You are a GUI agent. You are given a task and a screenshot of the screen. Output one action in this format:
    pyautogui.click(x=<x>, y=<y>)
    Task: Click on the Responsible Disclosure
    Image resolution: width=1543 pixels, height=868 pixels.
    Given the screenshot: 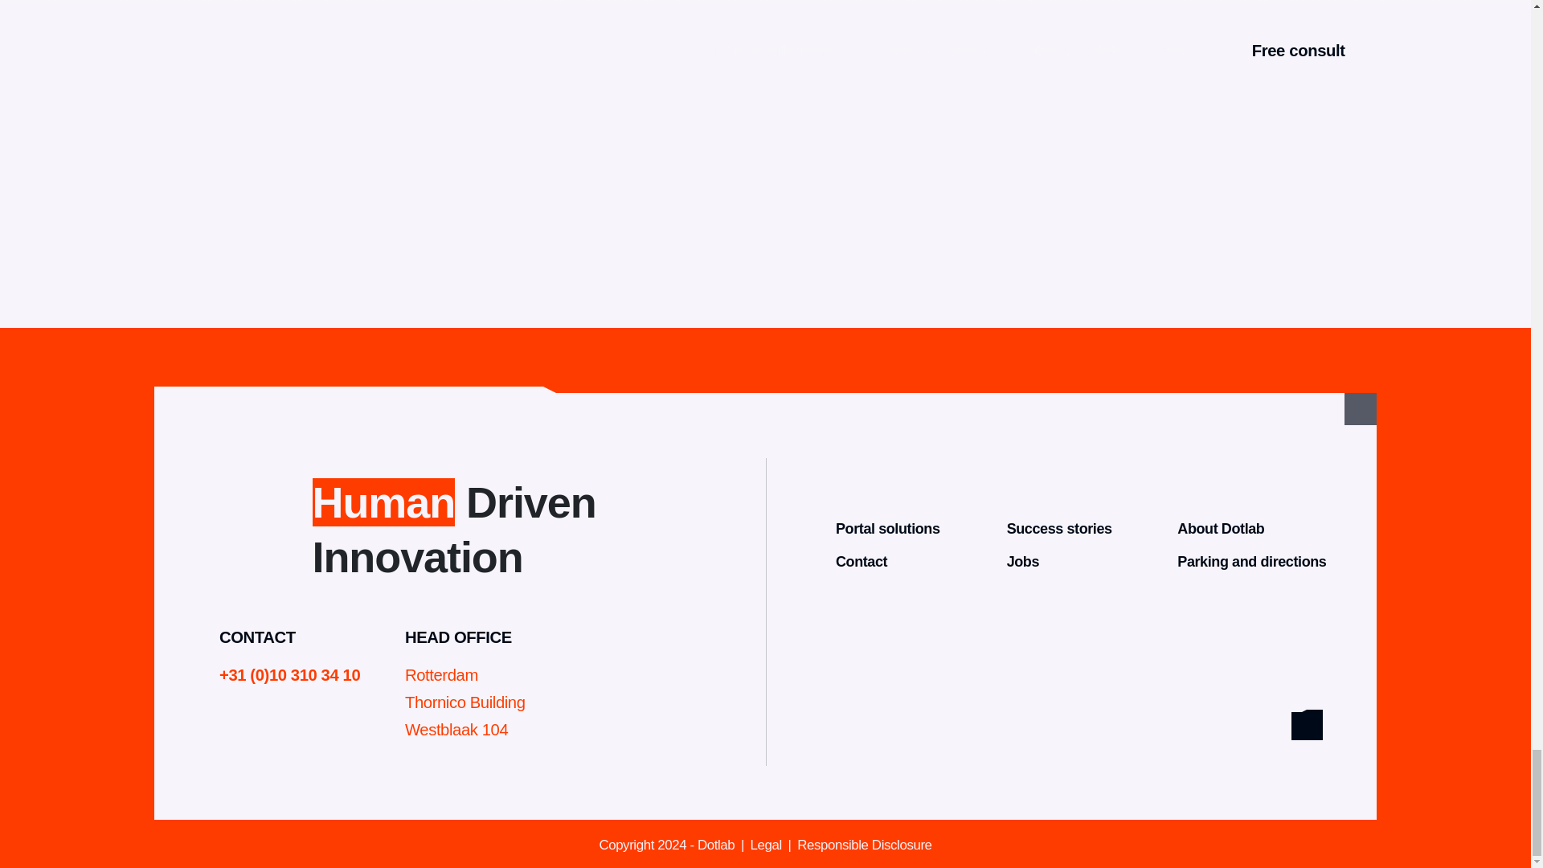 What is the action you would take?
    pyautogui.click(x=858, y=845)
    